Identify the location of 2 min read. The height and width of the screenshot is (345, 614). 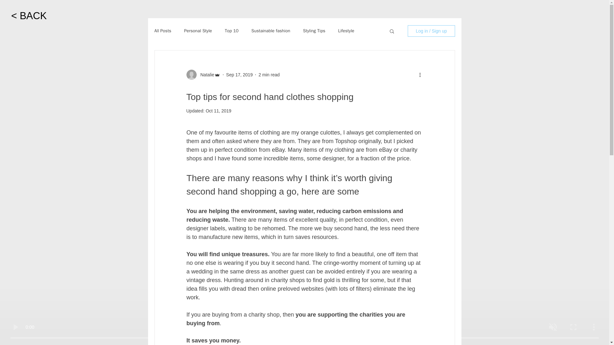
(269, 74).